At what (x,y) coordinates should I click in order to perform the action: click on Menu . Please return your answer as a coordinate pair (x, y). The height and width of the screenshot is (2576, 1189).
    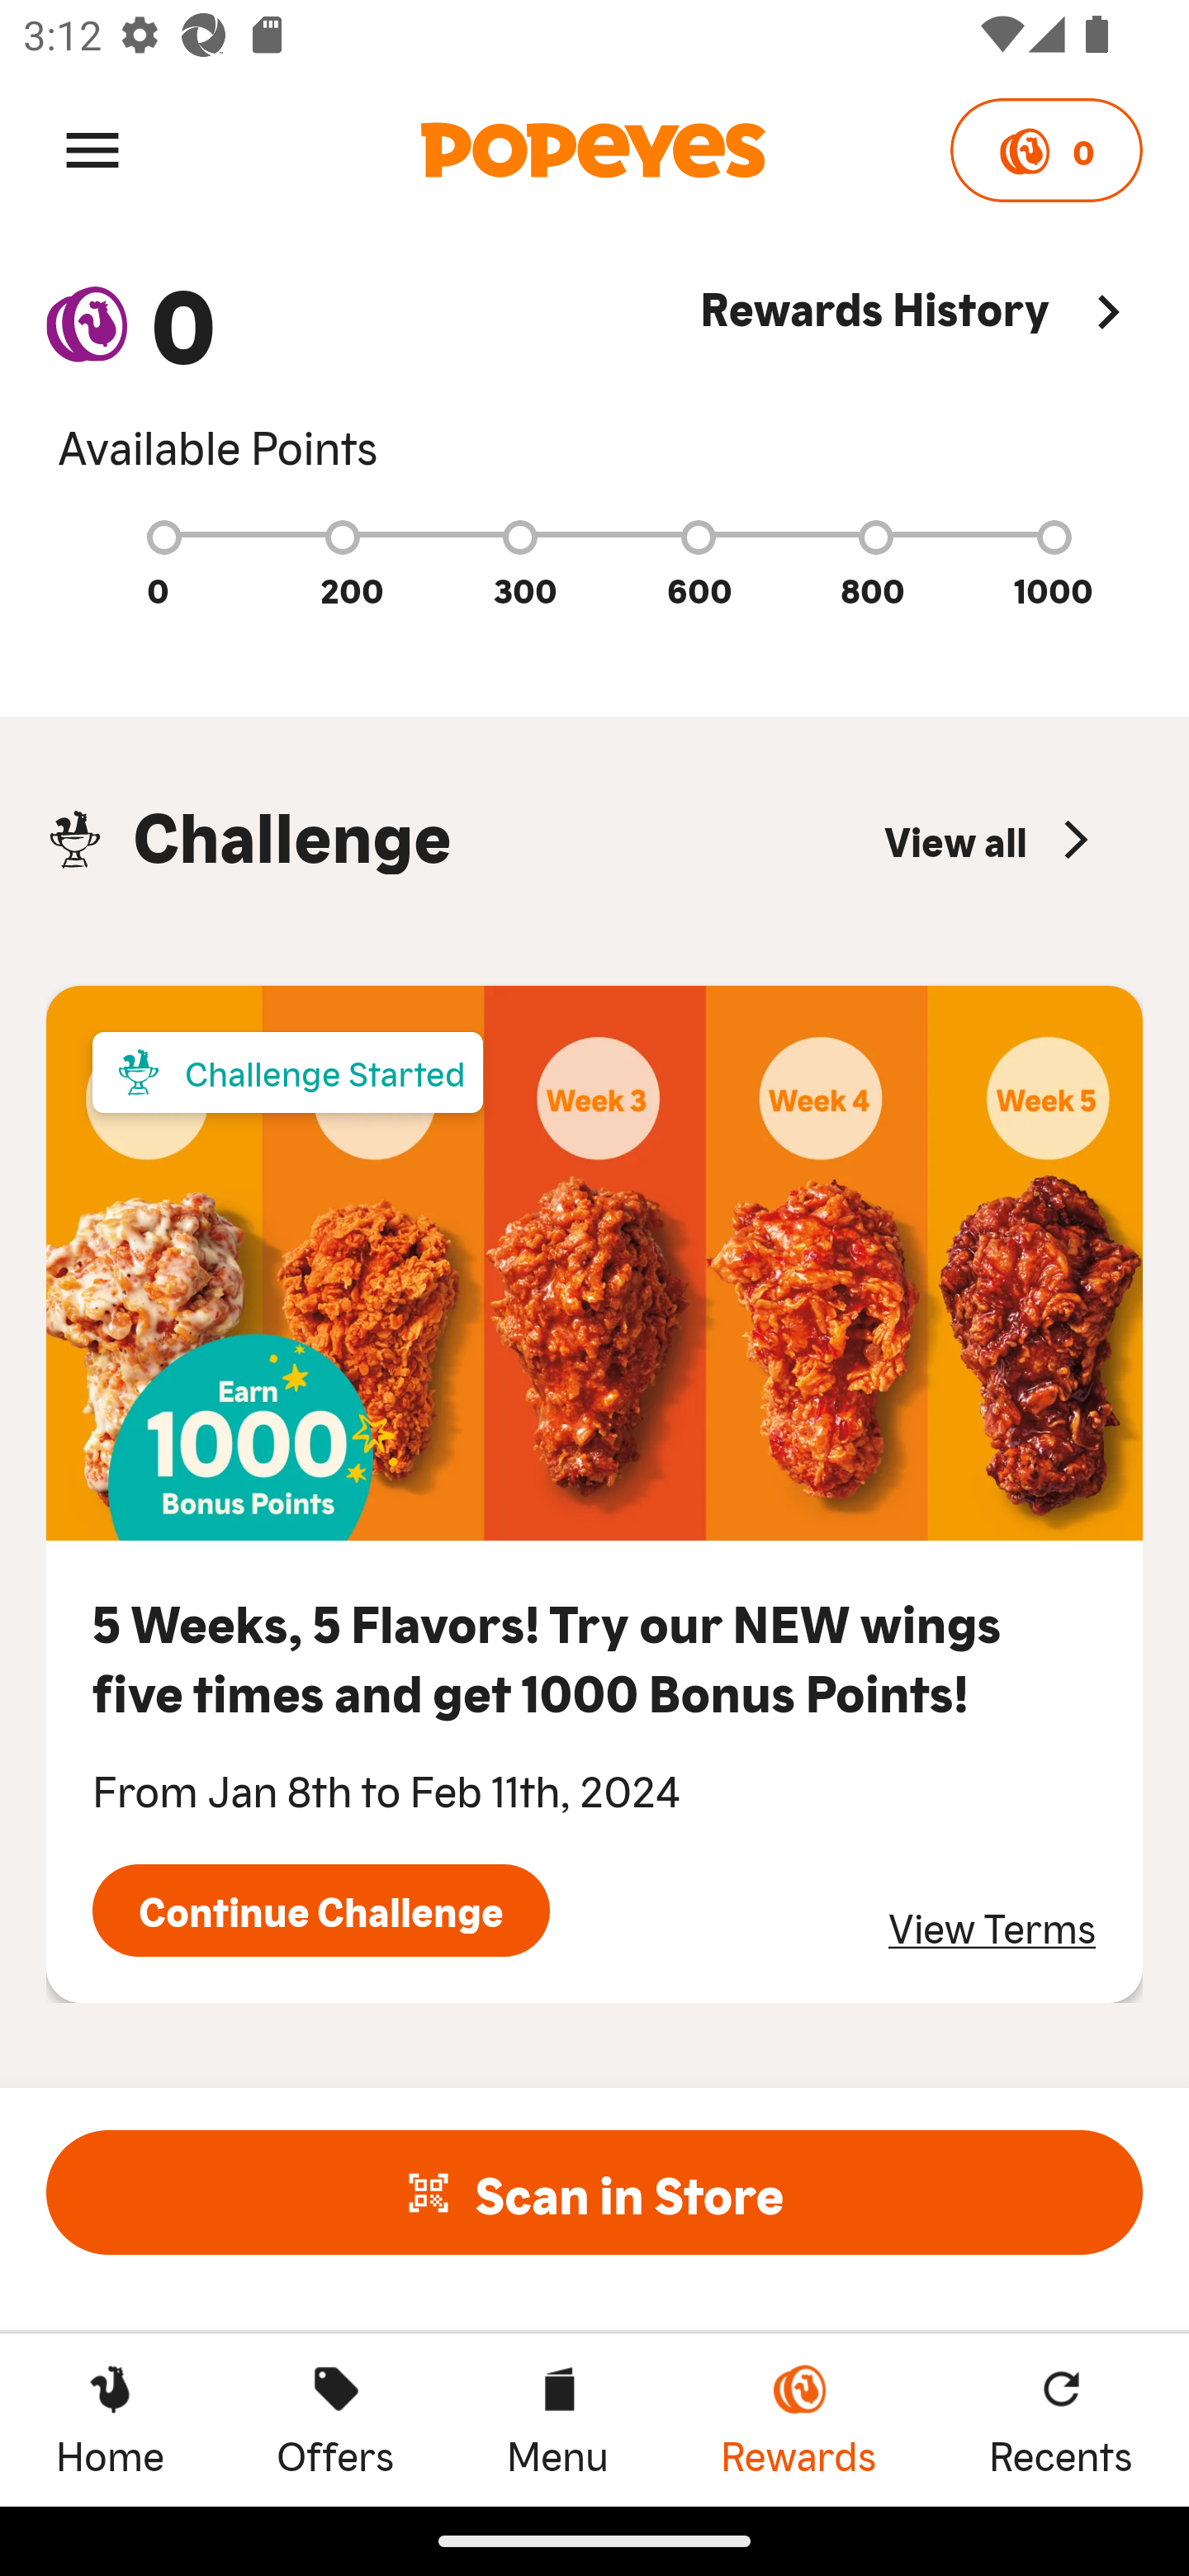
    Looking at the image, I should click on (92, 149).